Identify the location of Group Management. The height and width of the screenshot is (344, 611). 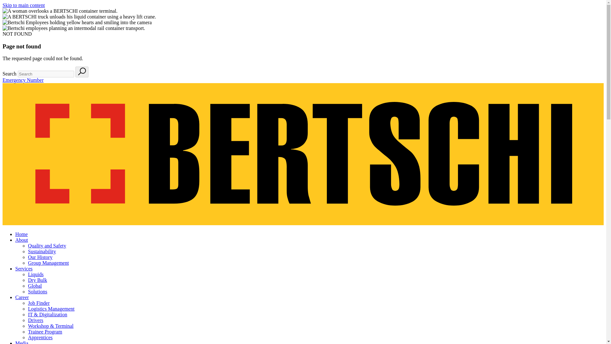
(48, 262).